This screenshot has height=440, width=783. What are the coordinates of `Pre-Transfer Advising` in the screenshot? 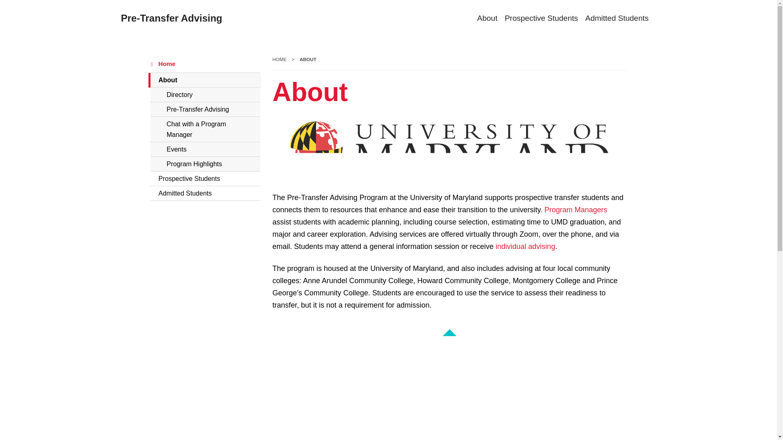 It's located at (171, 18).